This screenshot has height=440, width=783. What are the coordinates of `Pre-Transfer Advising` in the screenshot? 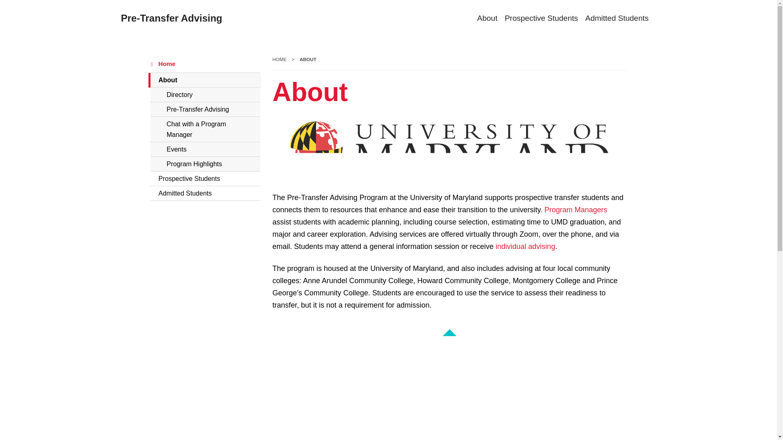 It's located at (171, 18).